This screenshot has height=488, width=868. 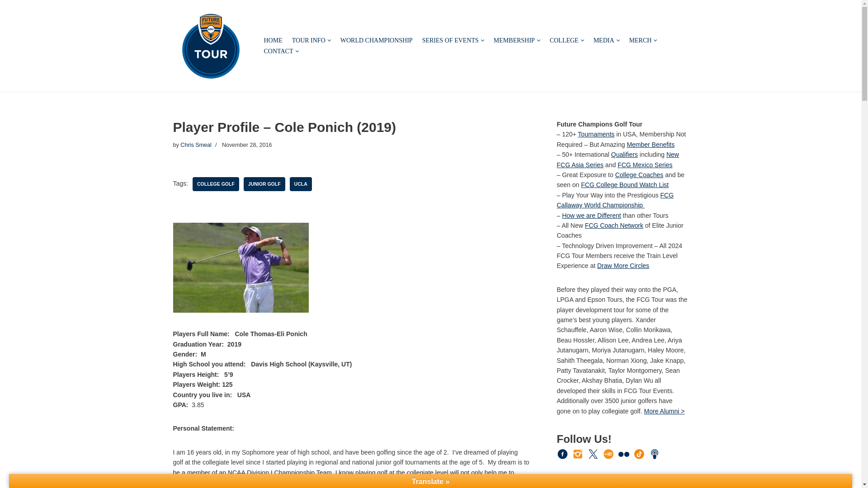 I want to click on Follow Us on X, so click(x=593, y=454).